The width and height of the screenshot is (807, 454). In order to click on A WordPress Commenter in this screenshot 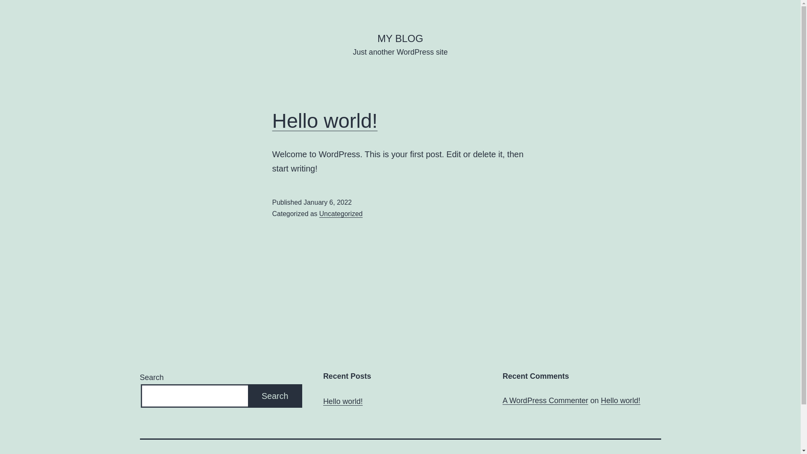, I will do `click(546, 401)`.